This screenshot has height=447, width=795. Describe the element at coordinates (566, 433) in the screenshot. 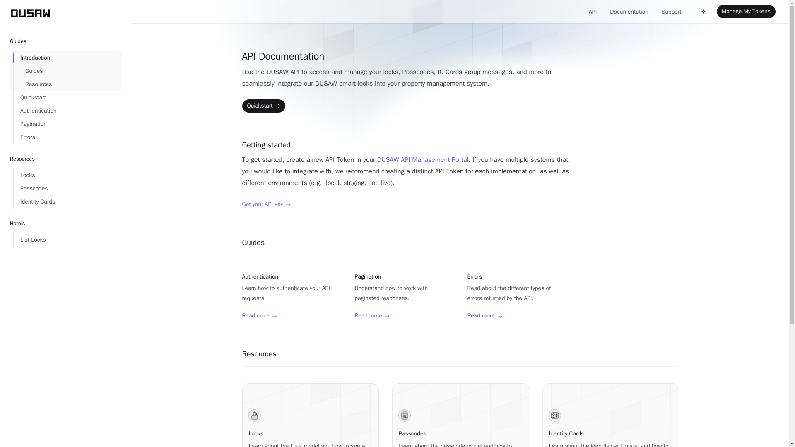

I see `Identity Cards` at that location.